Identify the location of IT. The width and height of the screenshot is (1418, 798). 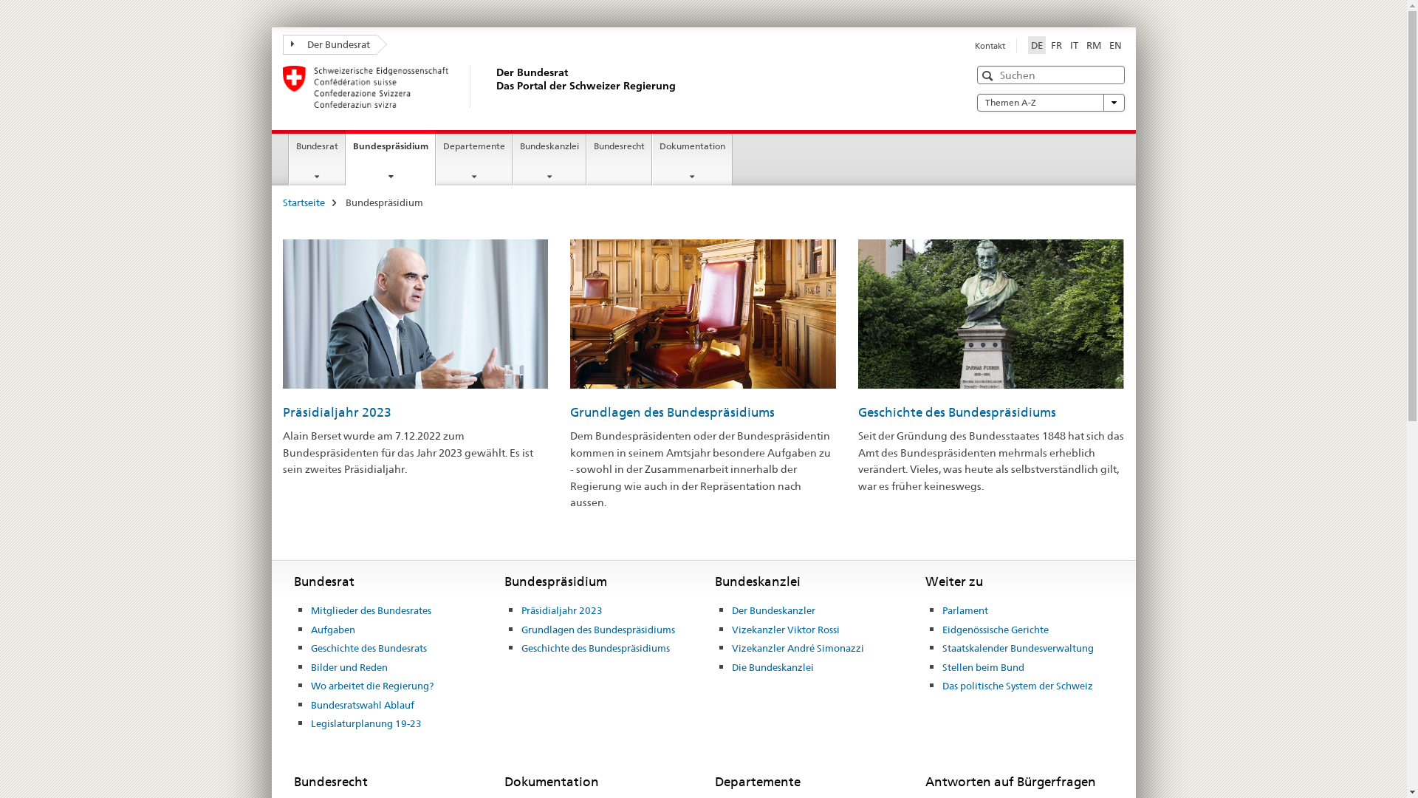
(1074, 45).